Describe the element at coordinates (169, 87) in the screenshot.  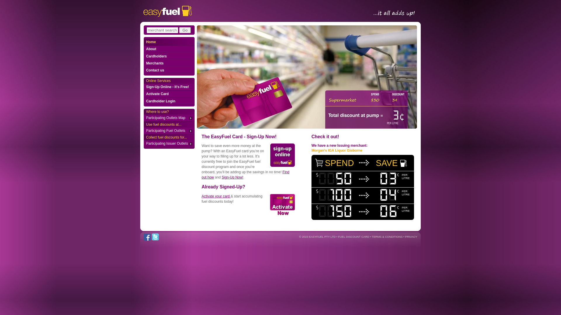
I see `Sign-Up Online - It's Free!` at that location.